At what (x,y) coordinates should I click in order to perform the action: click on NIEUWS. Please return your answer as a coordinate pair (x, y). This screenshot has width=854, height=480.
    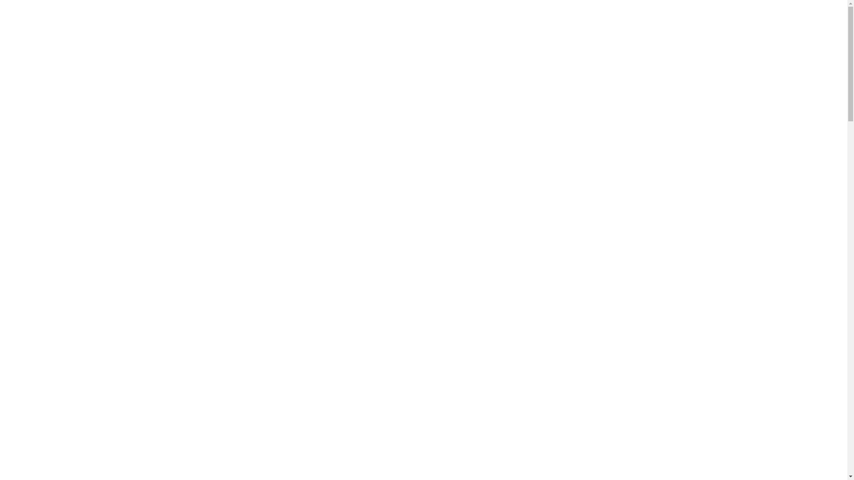
    Looking at the image, I should click on (39, 185).